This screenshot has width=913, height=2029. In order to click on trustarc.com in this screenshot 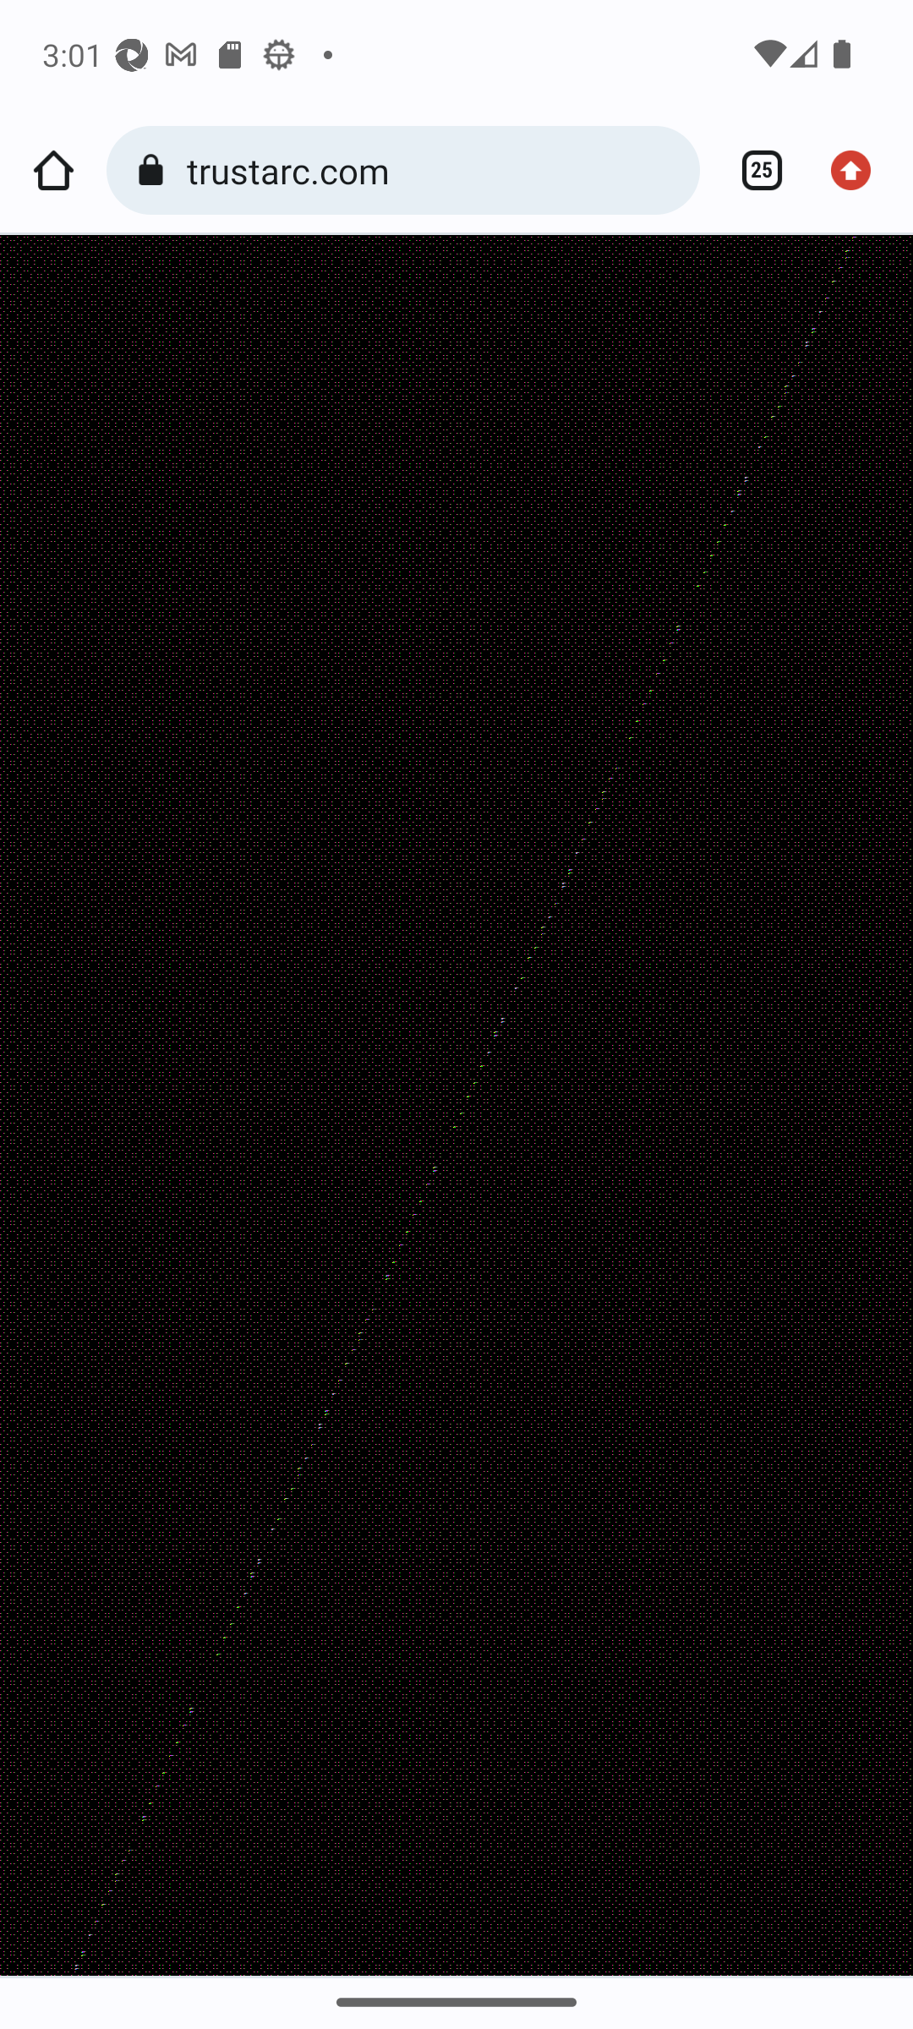, I will do `click(435, 170)`.